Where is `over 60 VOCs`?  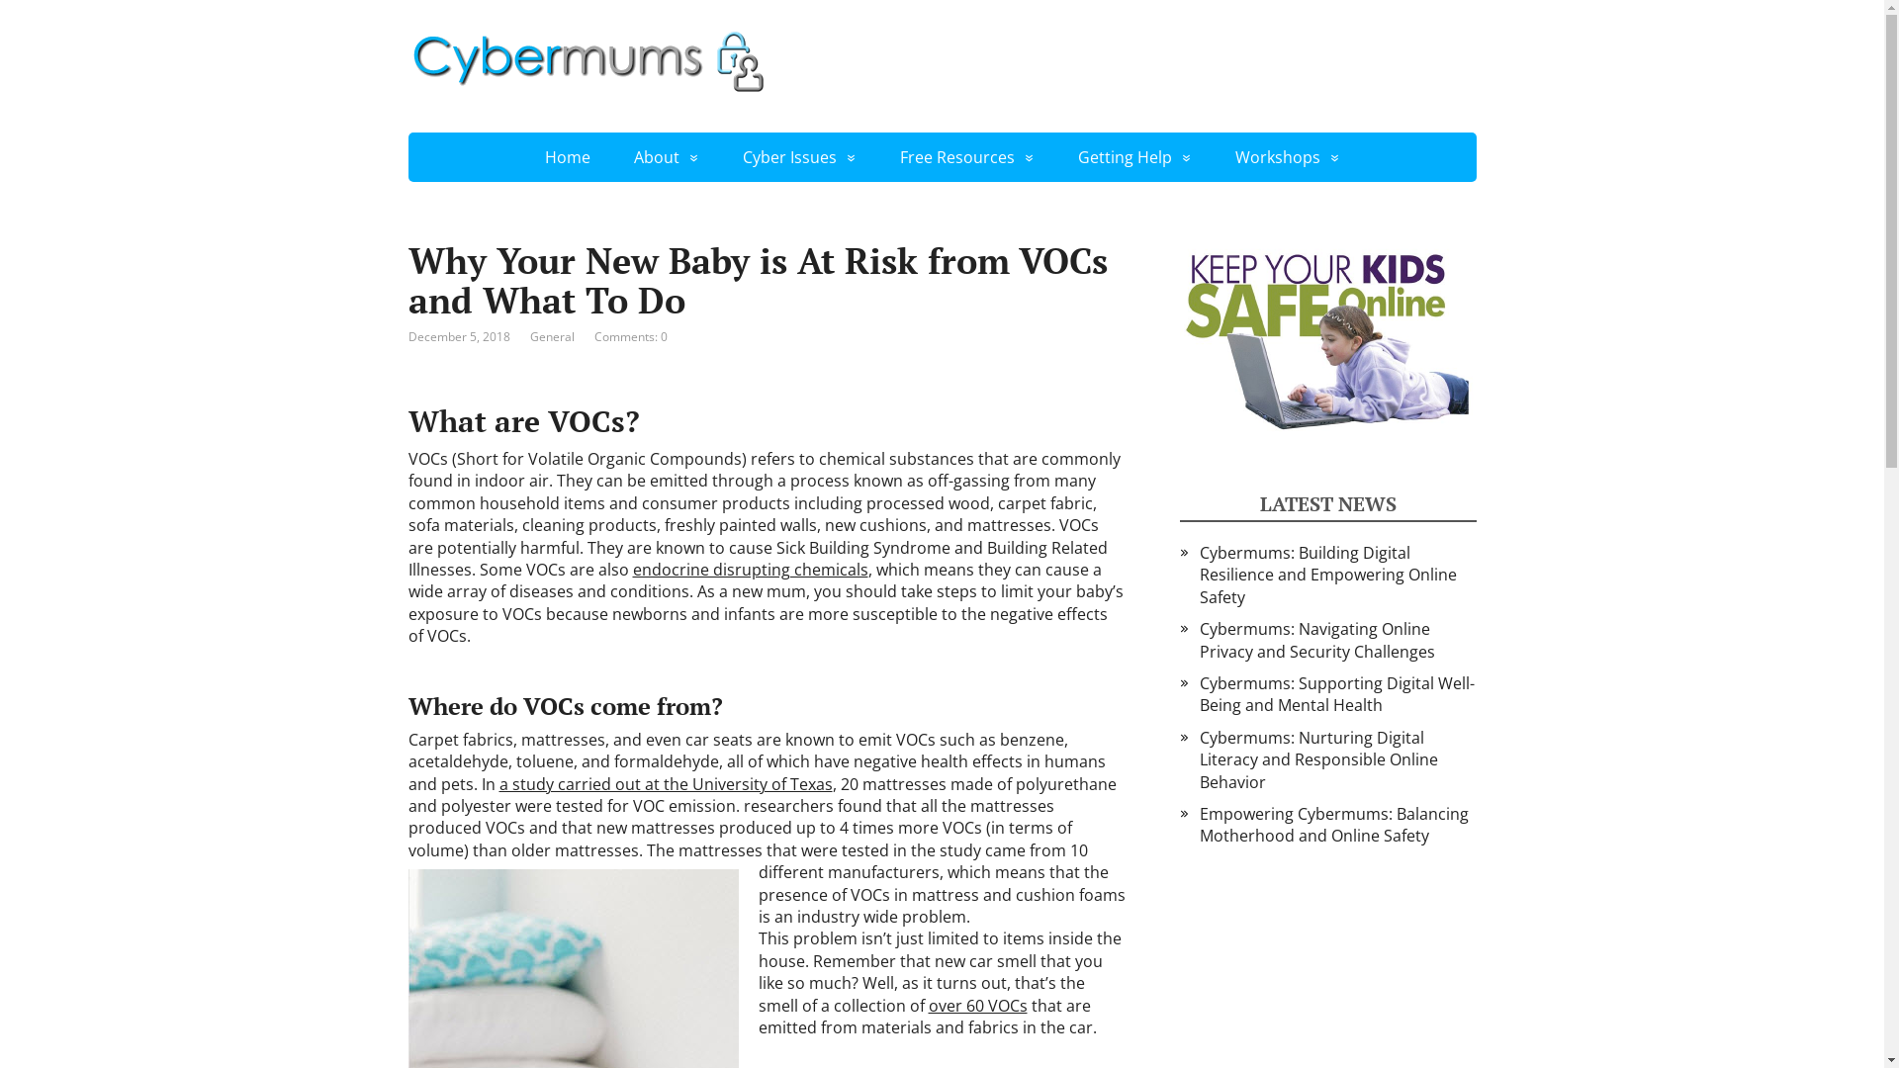 over 60 VOCs is located at coordinates (977, 1006).